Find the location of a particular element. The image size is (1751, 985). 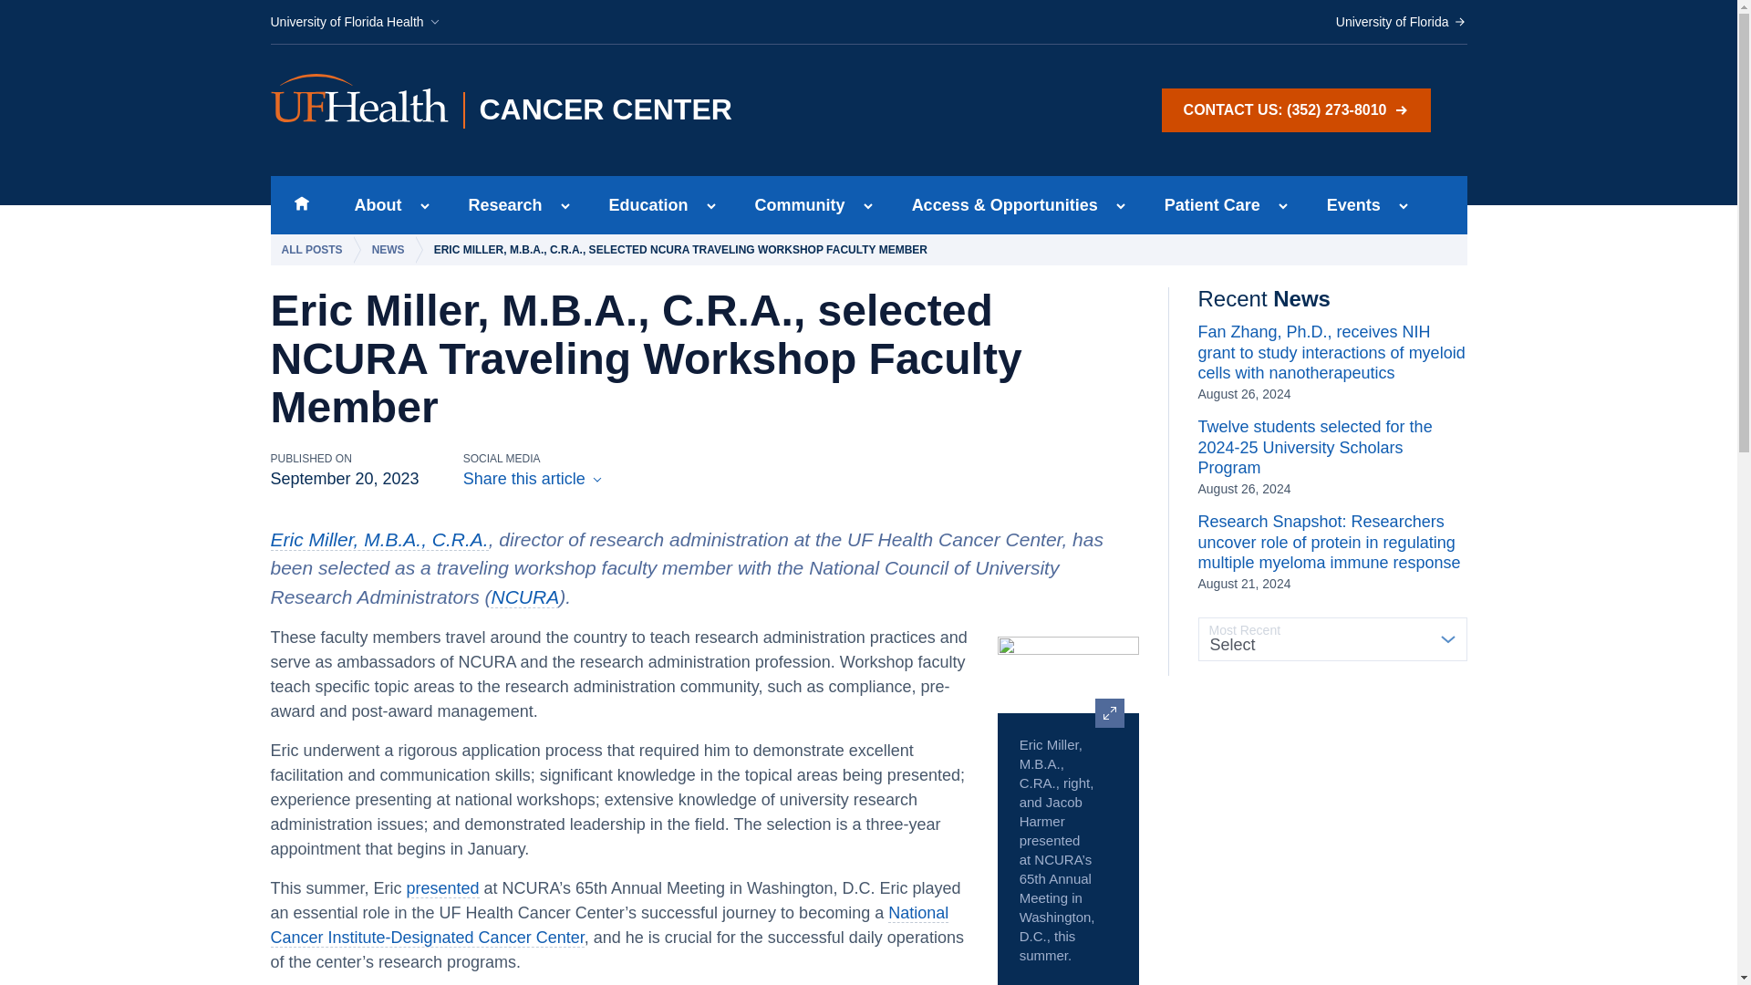

University of Florida is located at coordinates (1401, 22).